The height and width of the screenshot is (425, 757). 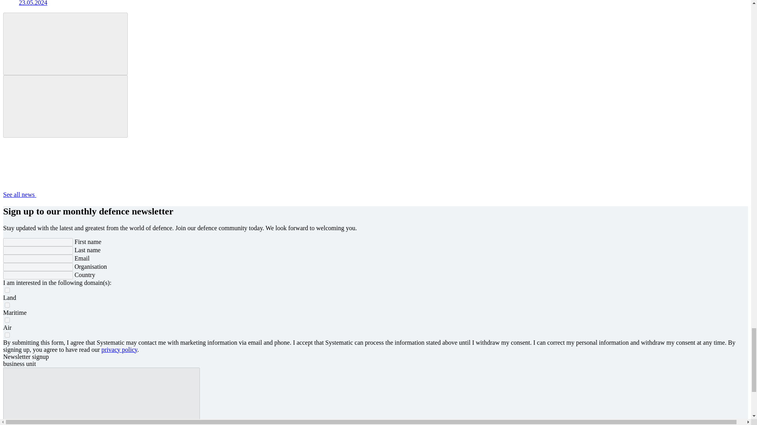 What do you see at coordinates (7, 334) in the screenshot?
I see `true` at bounding box center [7, 334].